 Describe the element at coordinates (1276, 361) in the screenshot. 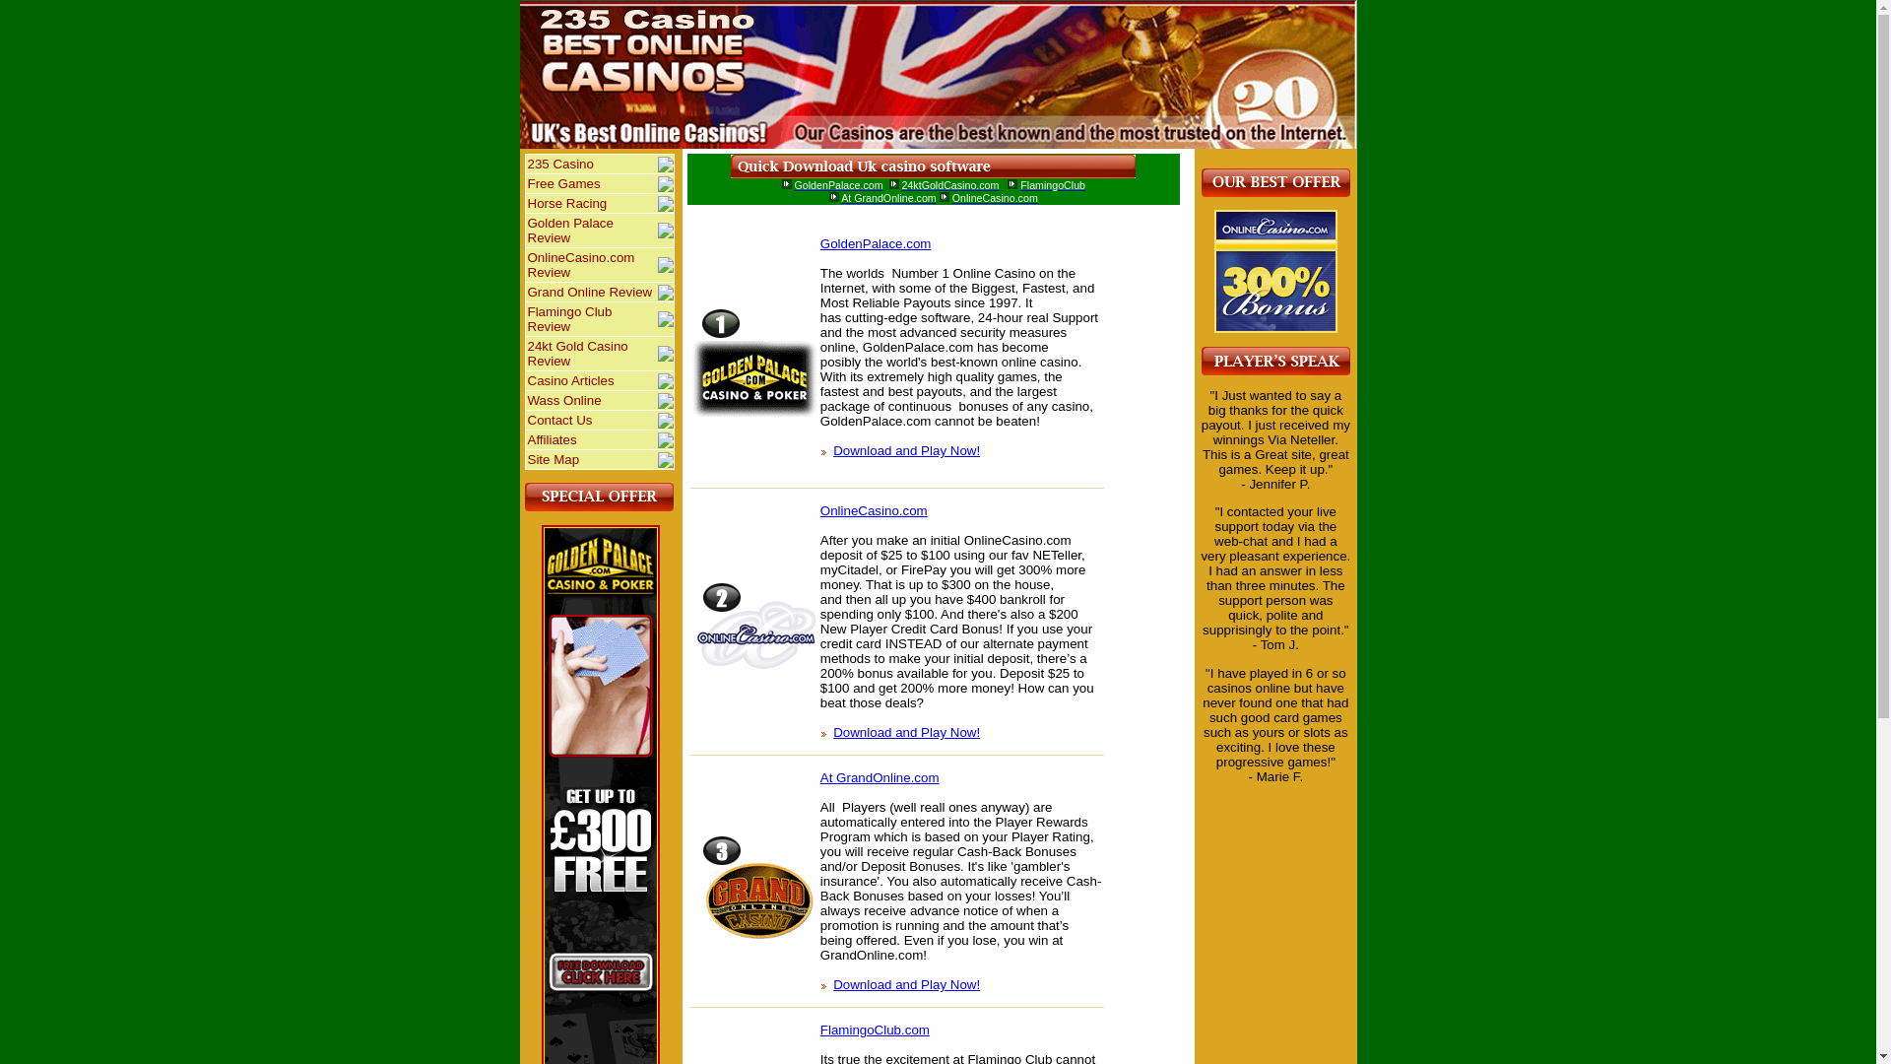

I see `casino talk` at that location.